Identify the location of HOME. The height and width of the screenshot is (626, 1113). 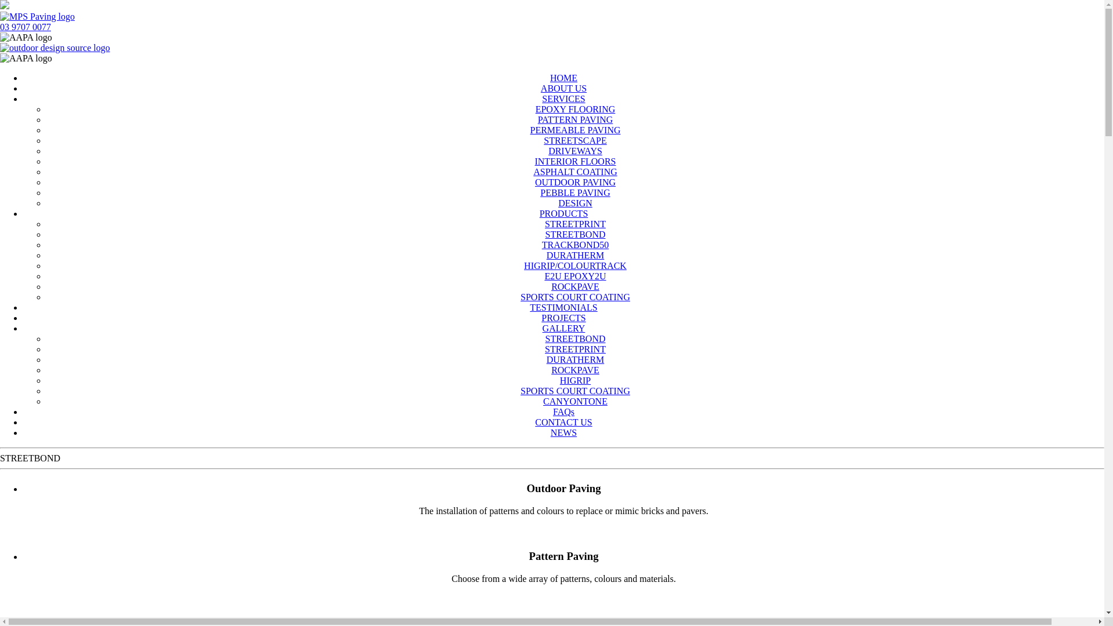
(563, 78).